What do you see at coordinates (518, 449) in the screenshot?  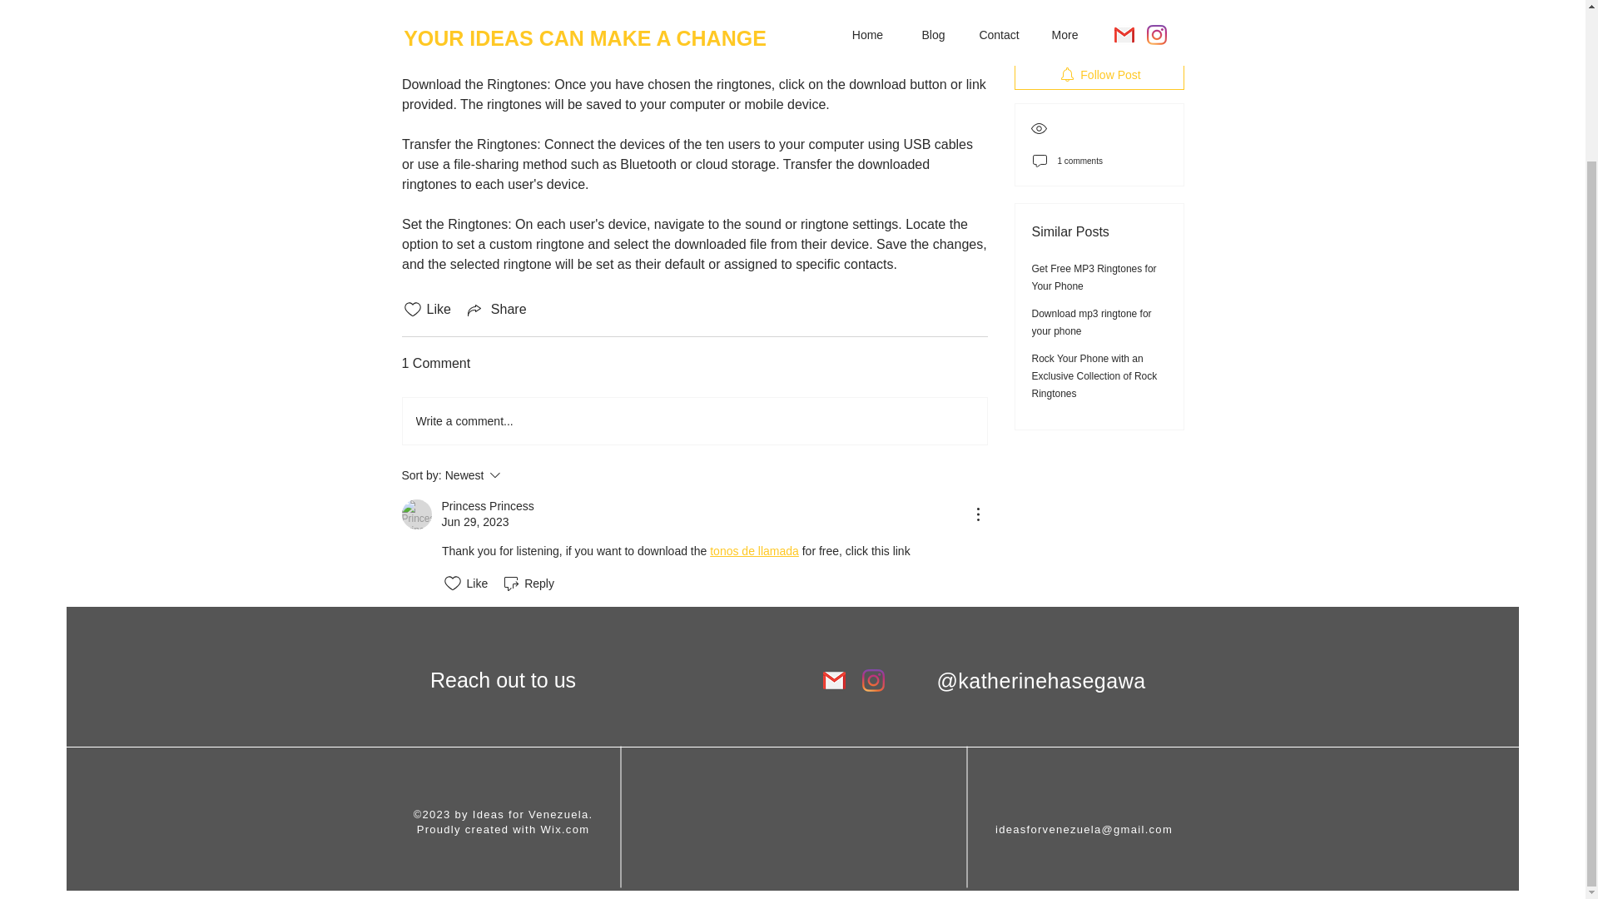 I see `Follow Post` at bounding box center [518, 449].